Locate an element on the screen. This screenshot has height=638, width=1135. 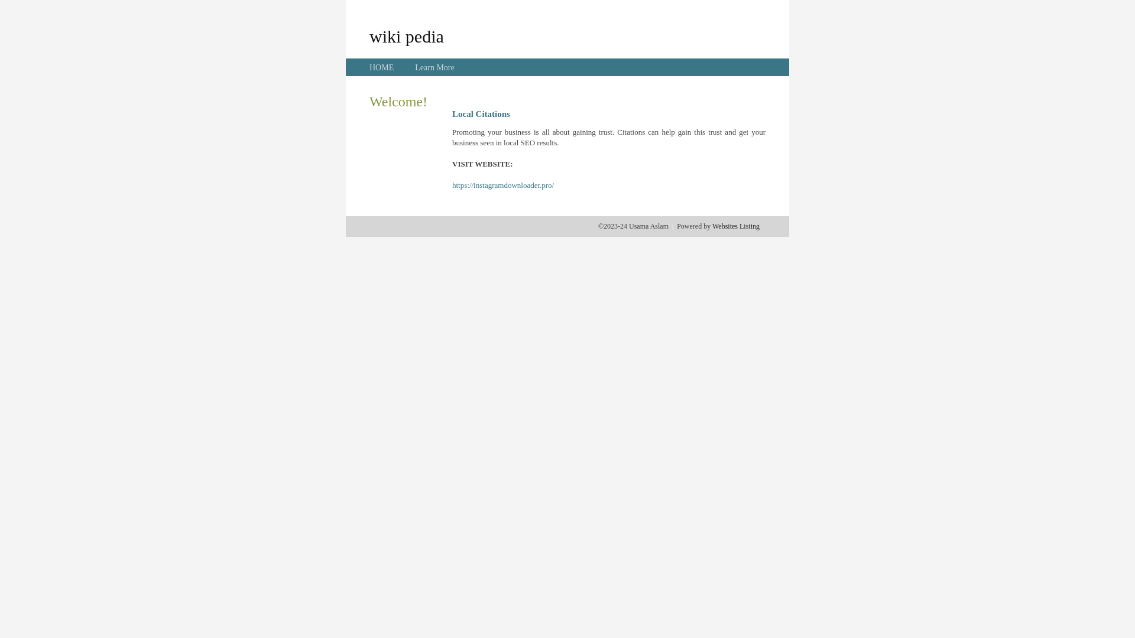
https://instagramdownloader.pro/ is located at coordinates (503, 185).